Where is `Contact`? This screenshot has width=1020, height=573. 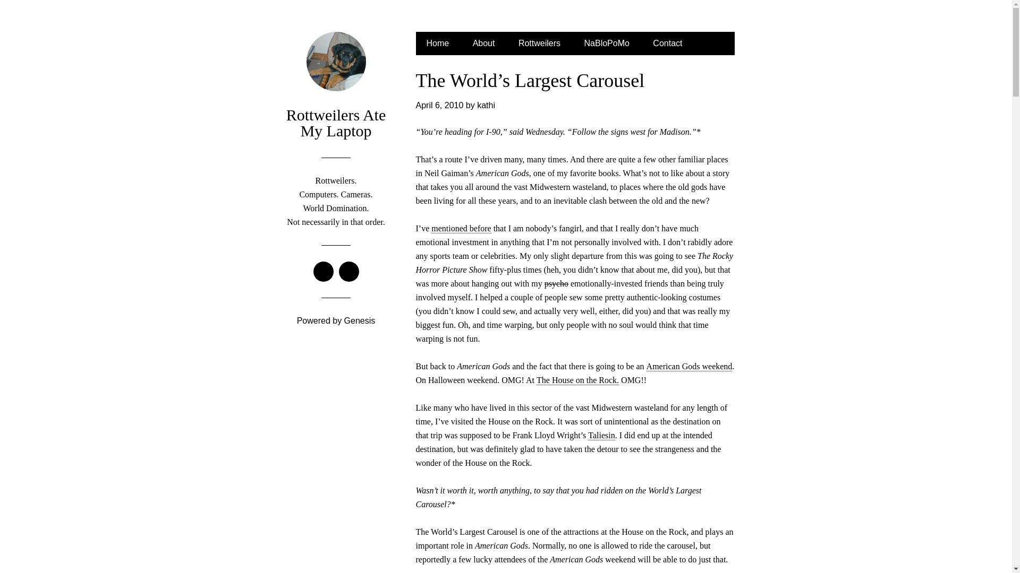
Contact is located at coordinates (667, 44).